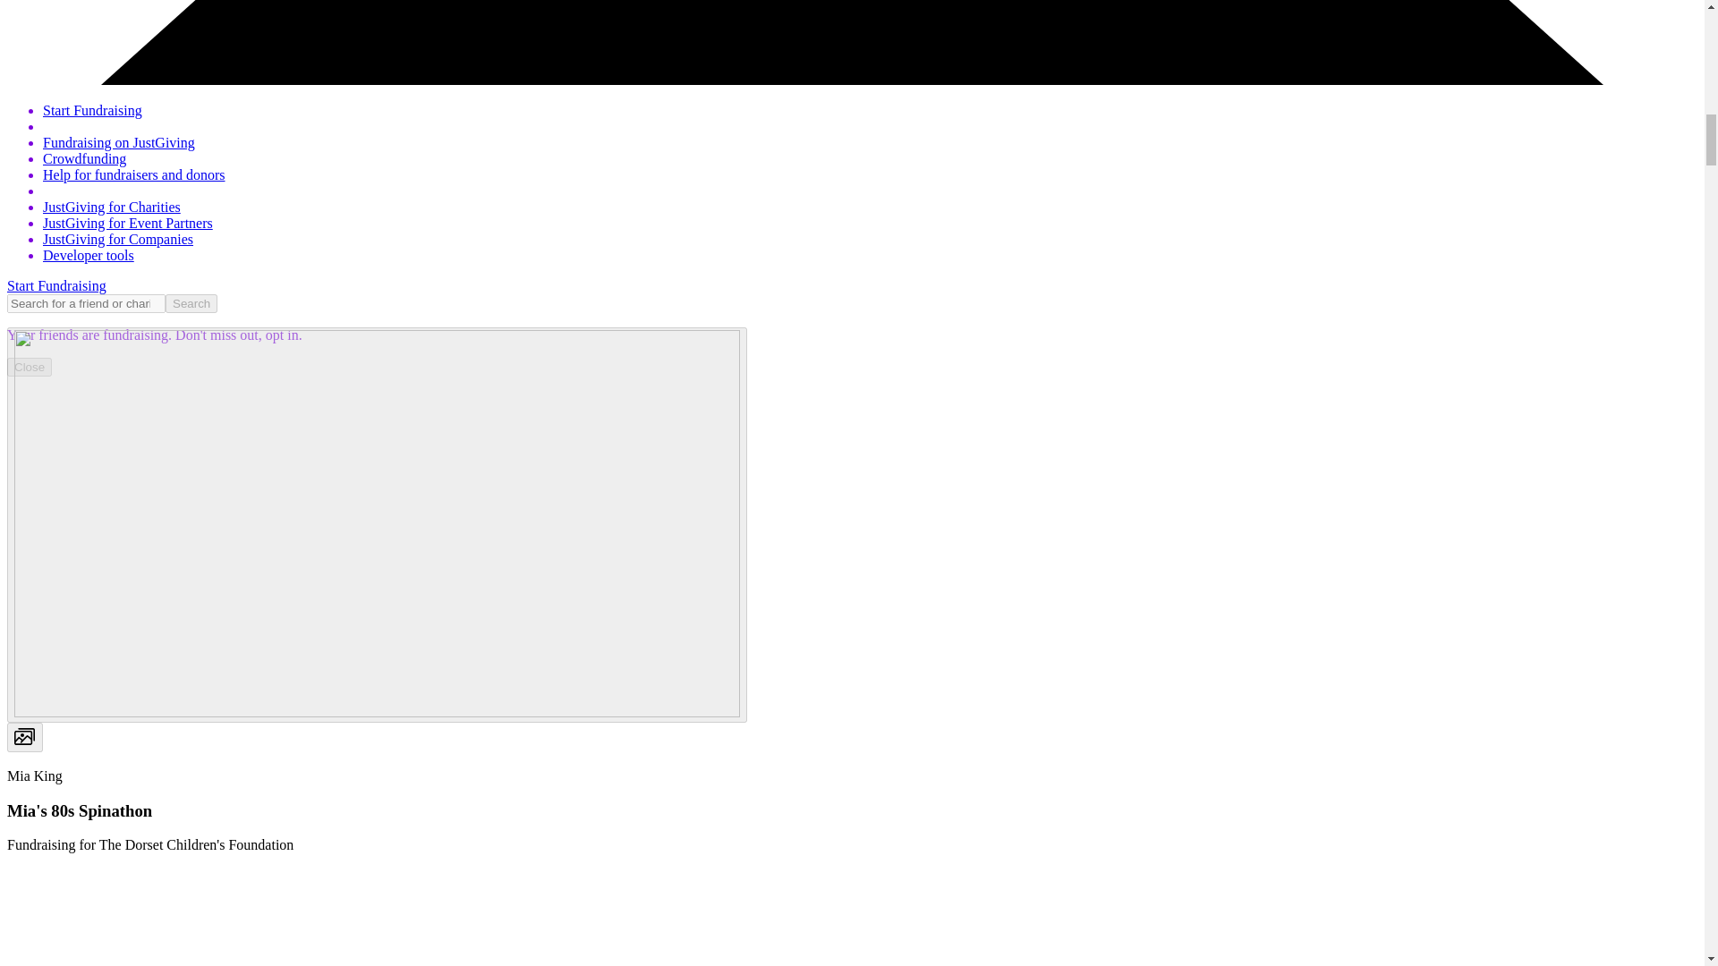 The width and height of the screenshot is (1718, 966). I want to click on Close, so click(29, 367).